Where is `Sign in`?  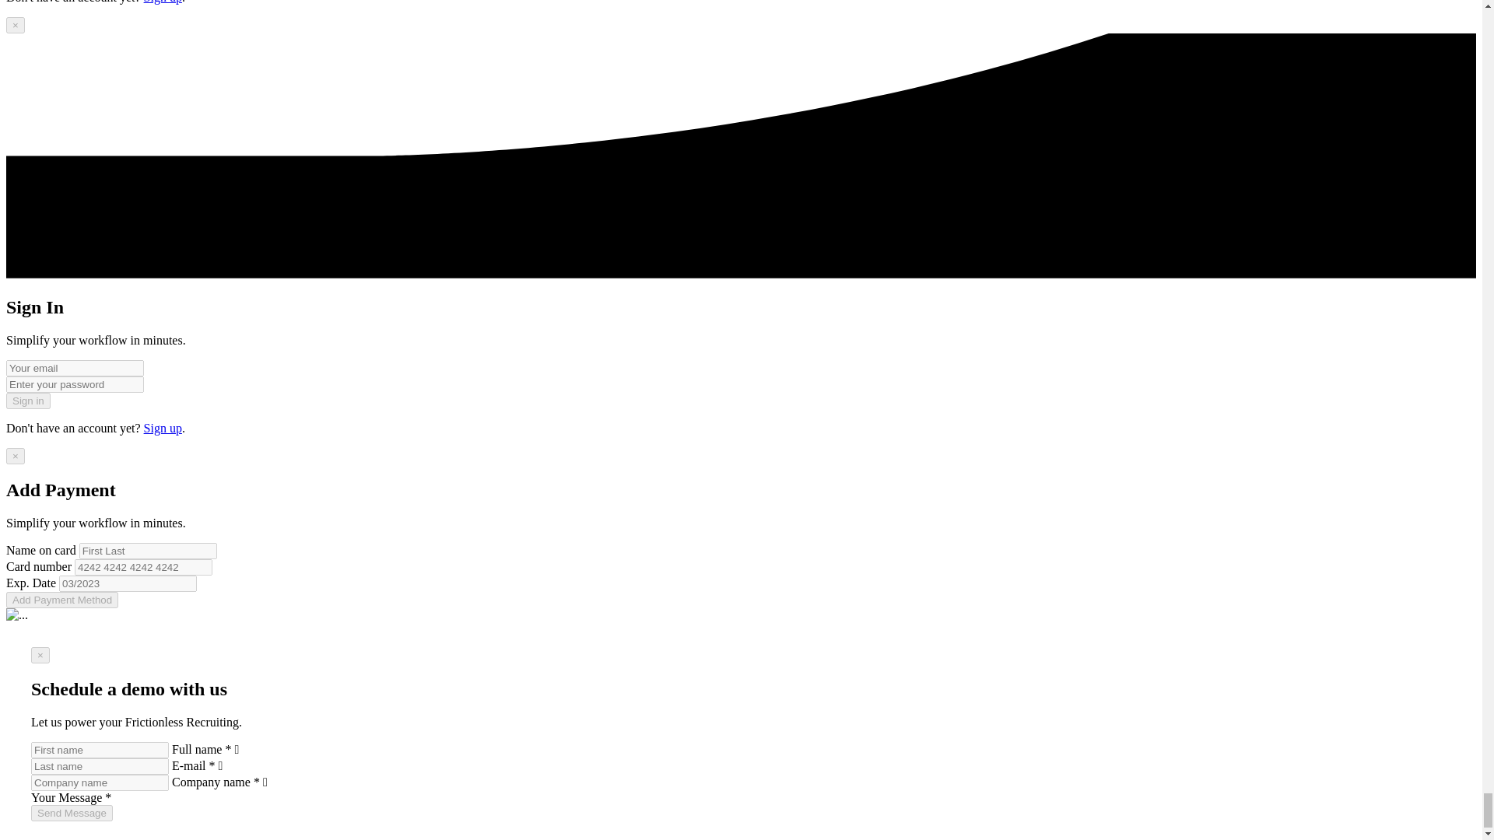
Sign in is located at coordinates (28, 401).